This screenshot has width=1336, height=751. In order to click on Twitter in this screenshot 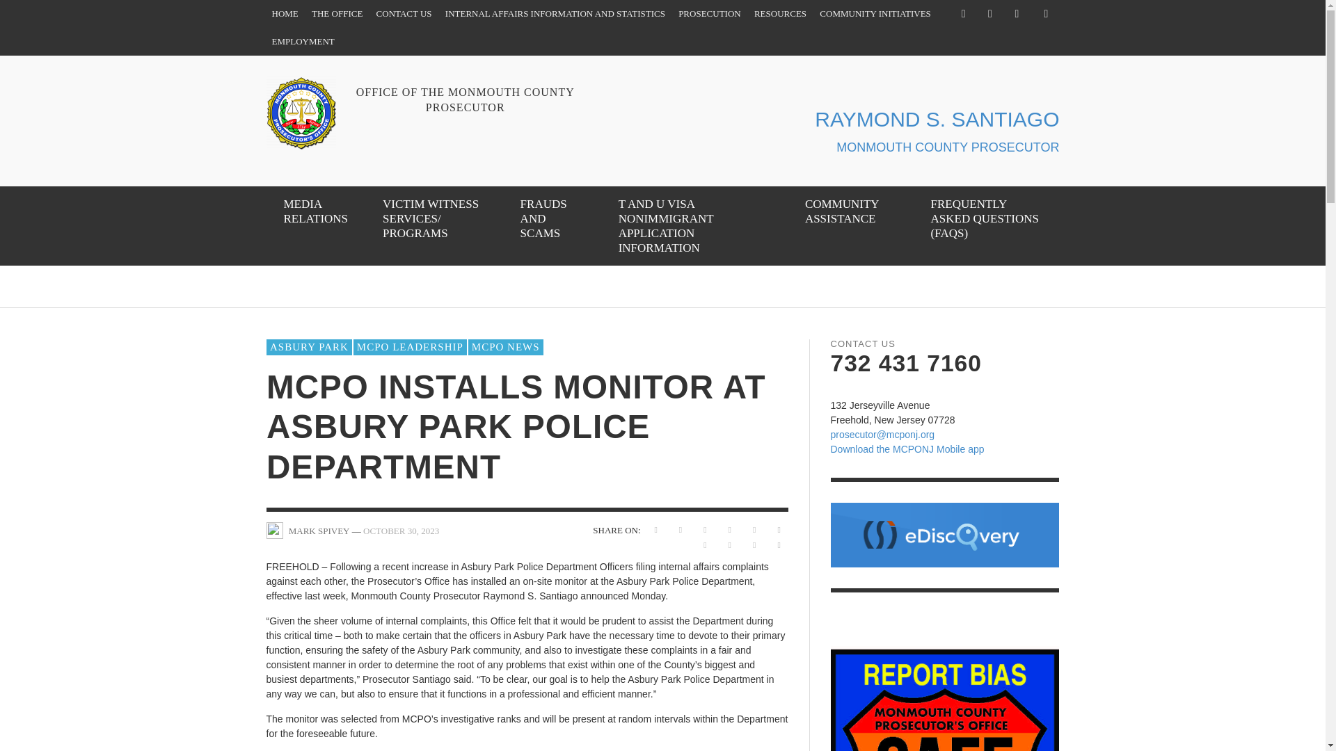, I will do `click(989, 14)`.